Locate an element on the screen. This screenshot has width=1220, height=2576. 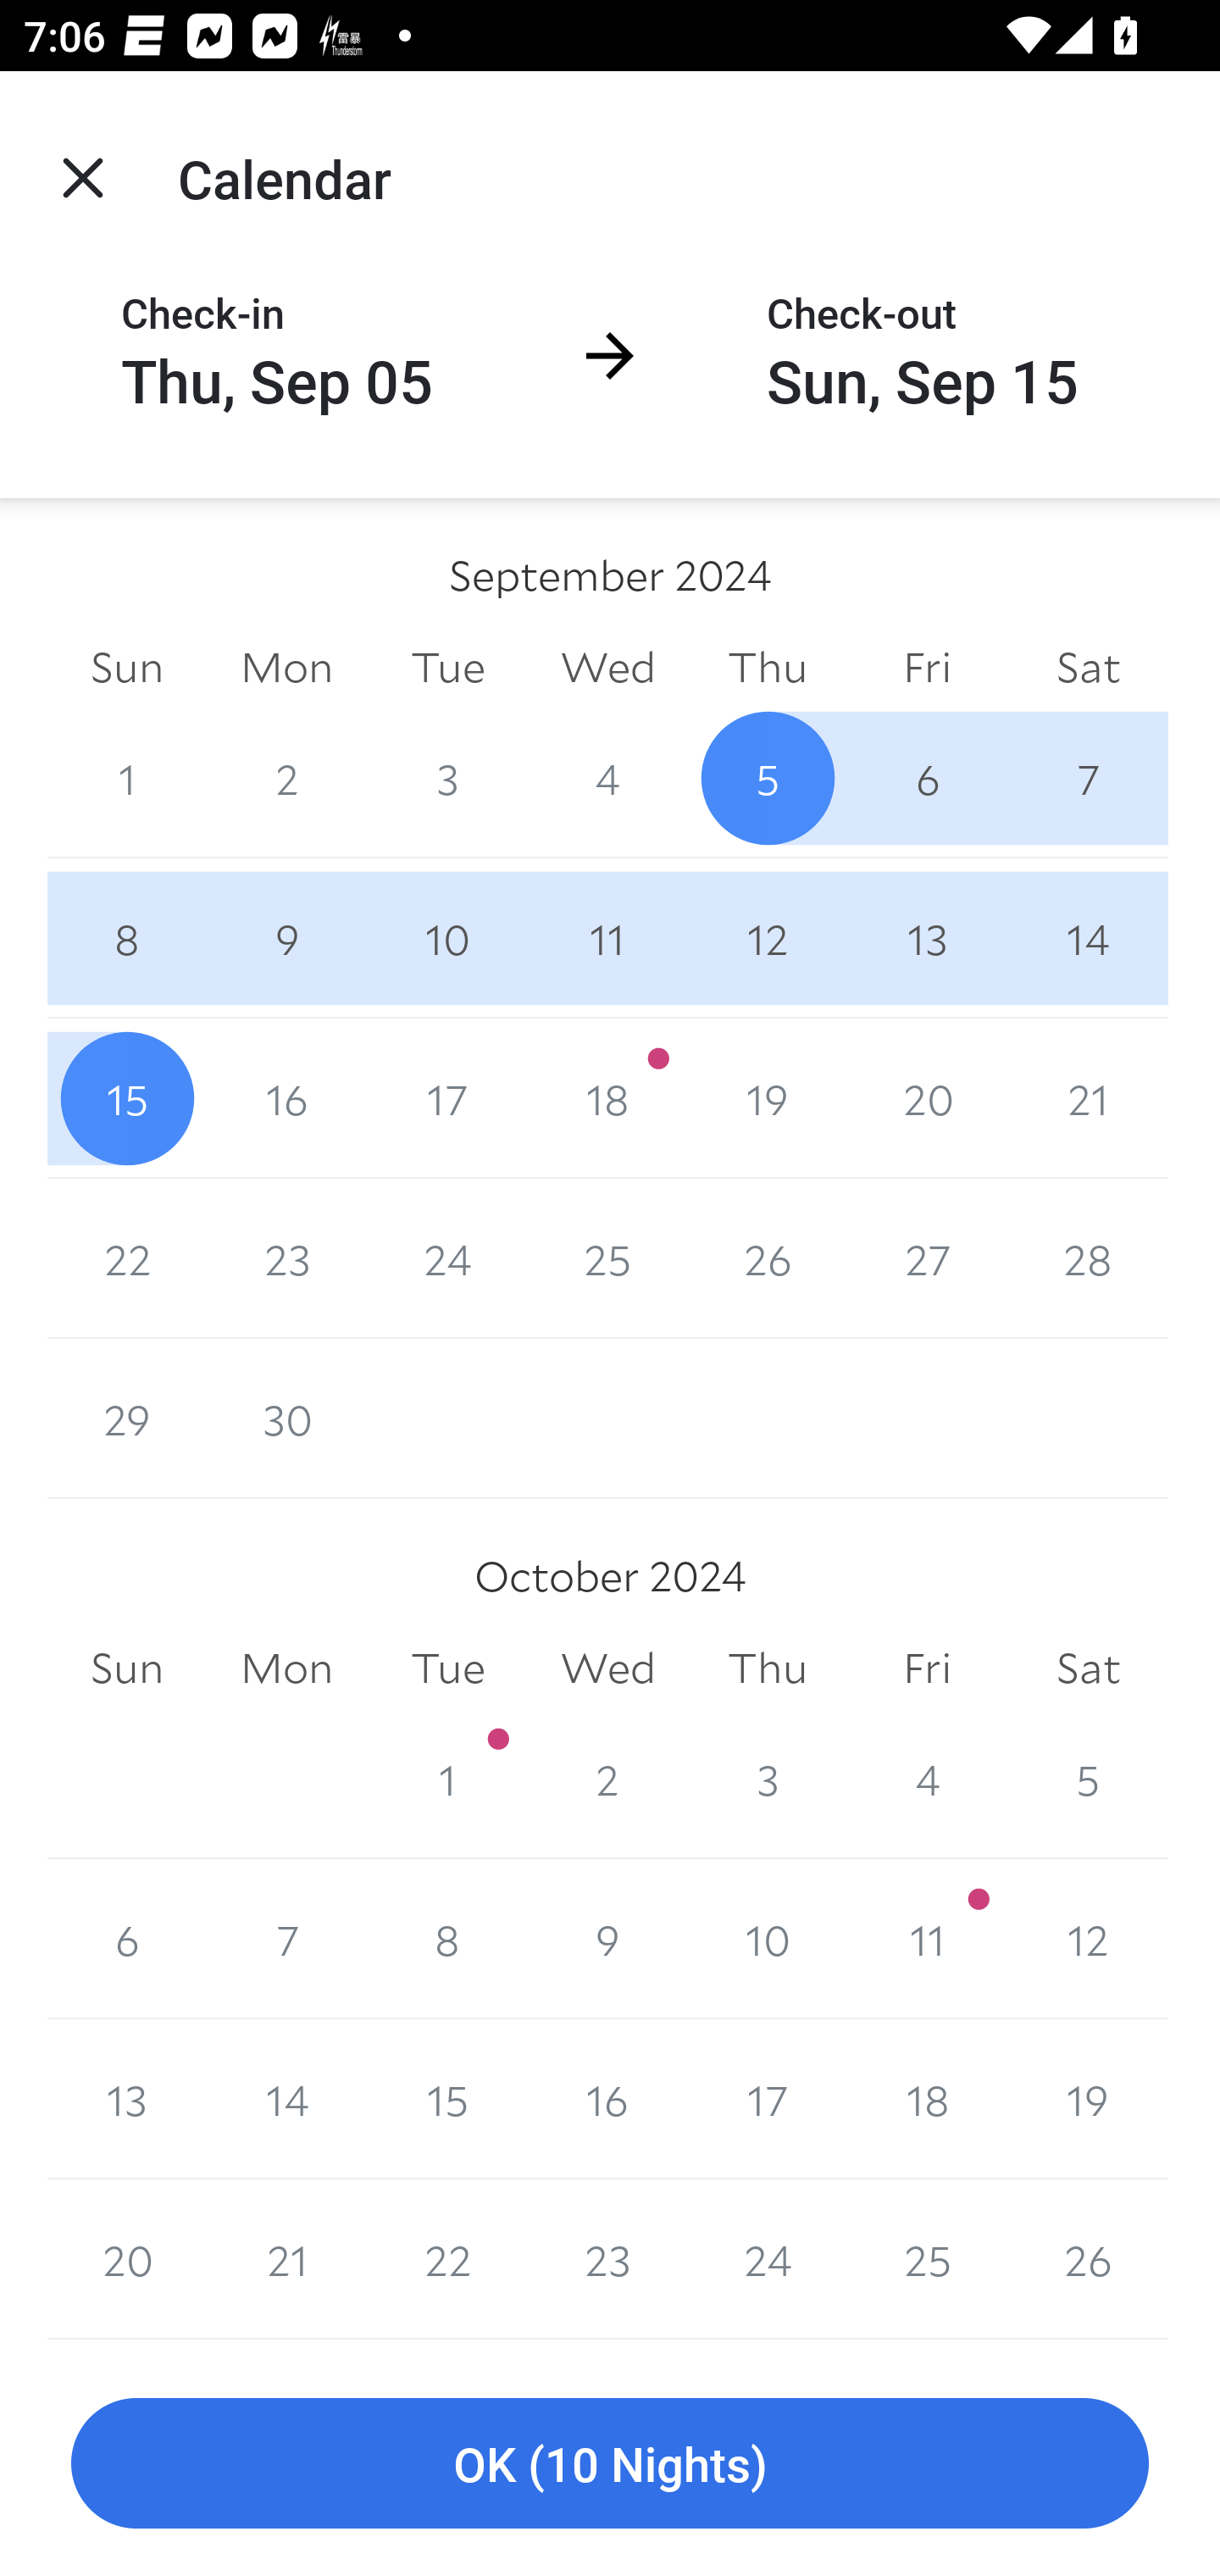
30 30 September 2024 is located at coordinates (286, 1418).